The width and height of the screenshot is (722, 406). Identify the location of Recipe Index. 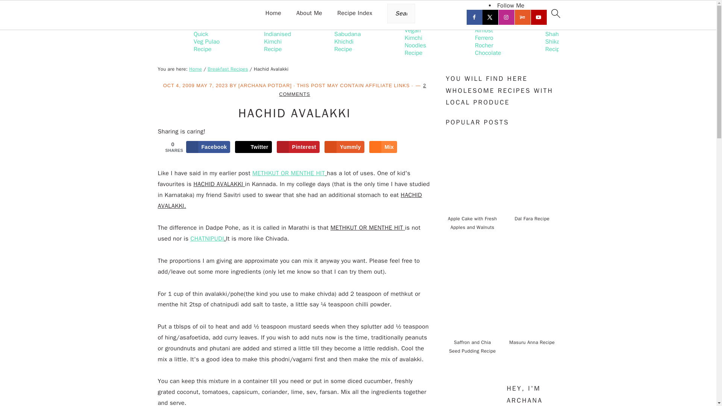
(355, 13).